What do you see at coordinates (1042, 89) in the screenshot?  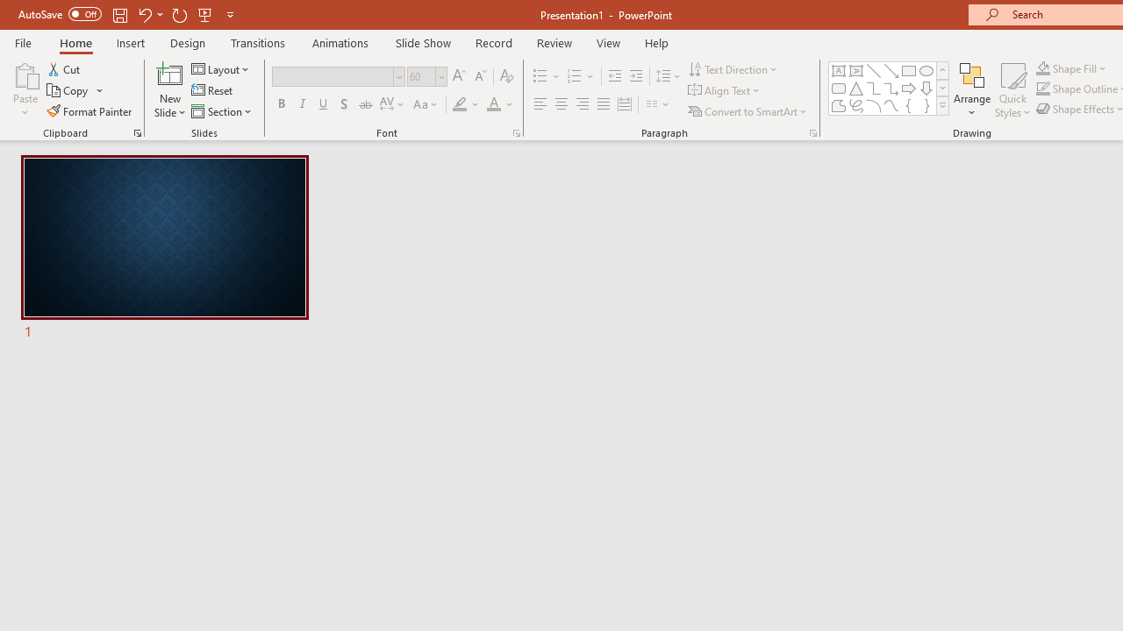 I see `Shape Outline Blue, Accent 1` at bounding box center [1042, 89].